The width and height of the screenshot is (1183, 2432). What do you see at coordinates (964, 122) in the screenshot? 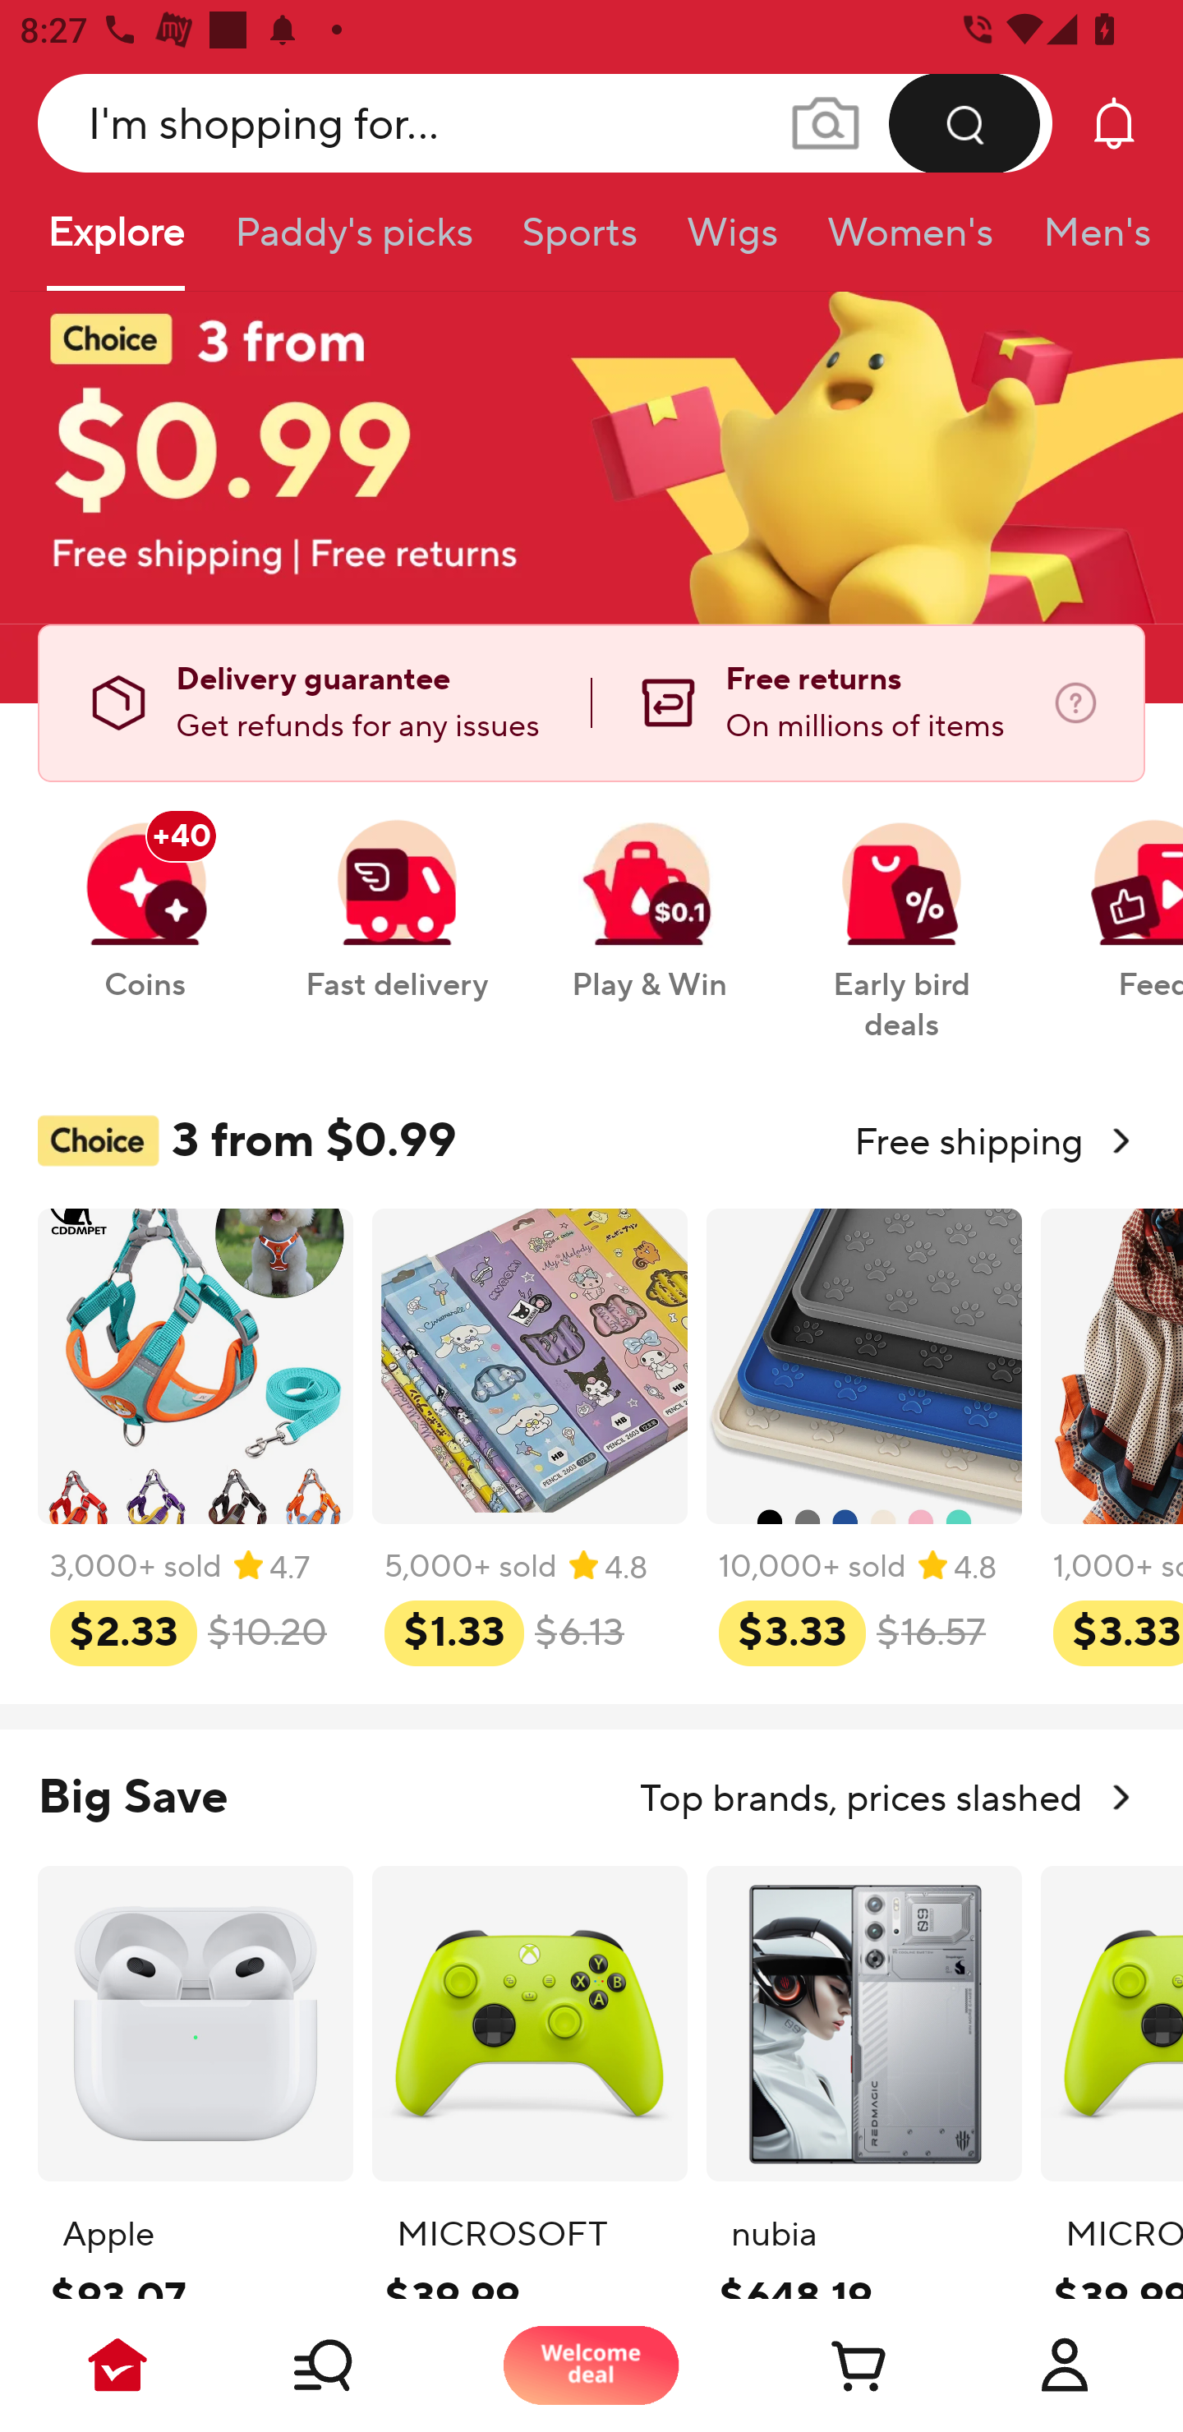
I see `search button` at bounding box center [964, 122].